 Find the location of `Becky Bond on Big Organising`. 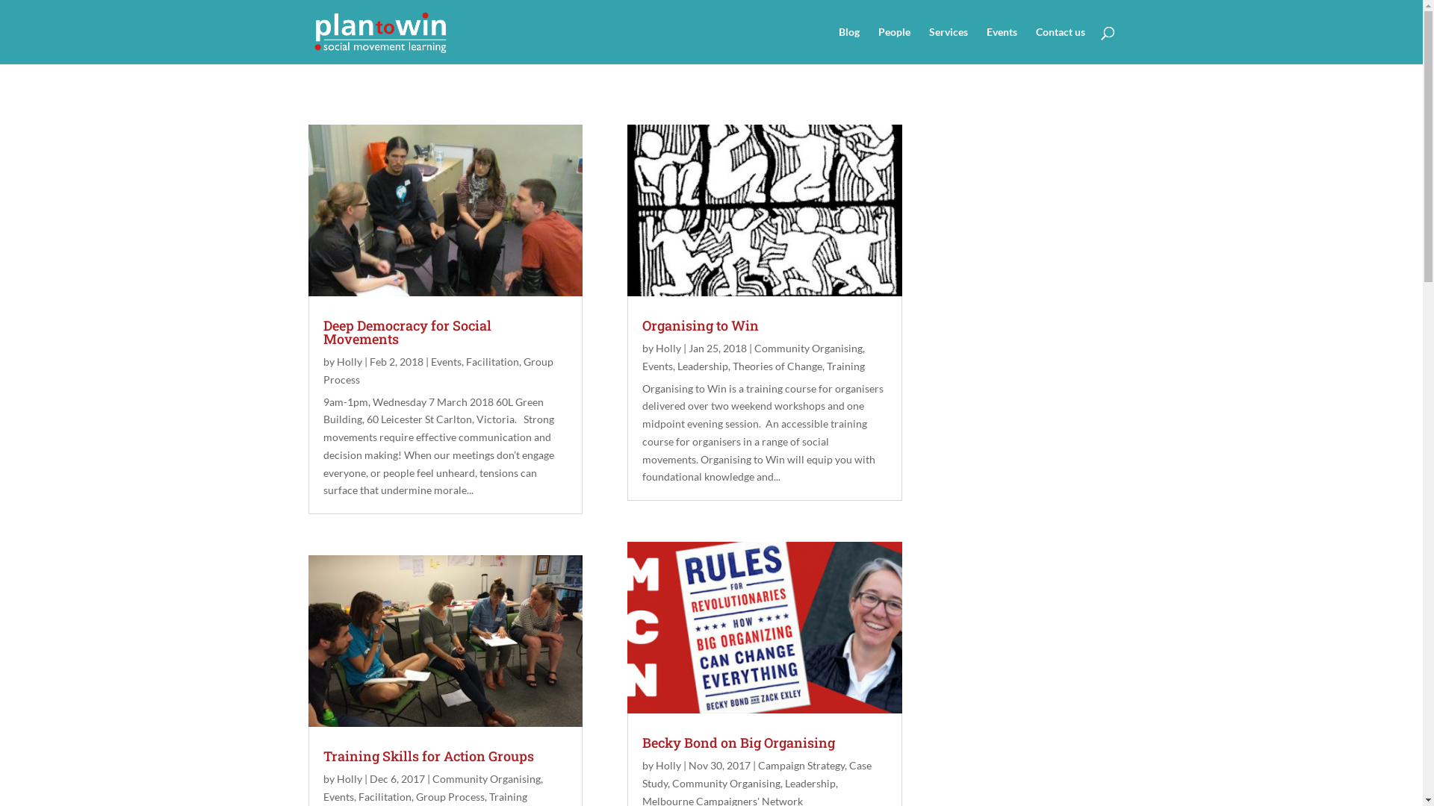

Becky Bond on Big Organising is located at coordinates (739, 743).